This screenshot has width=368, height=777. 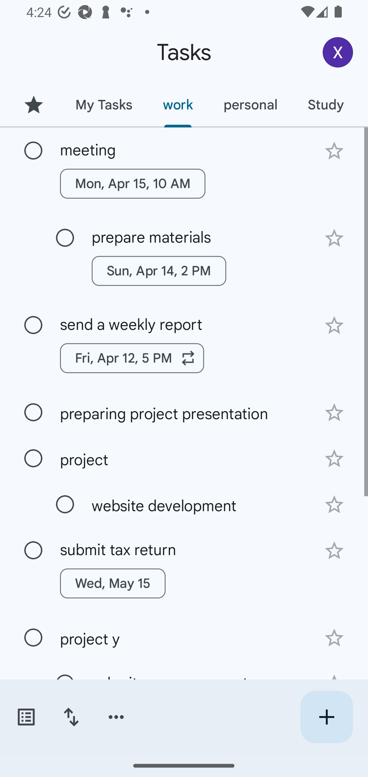 What do you see at coordinates (334, 239) in the screenshot?
I see `Add star` at bounding box center [334, 239].